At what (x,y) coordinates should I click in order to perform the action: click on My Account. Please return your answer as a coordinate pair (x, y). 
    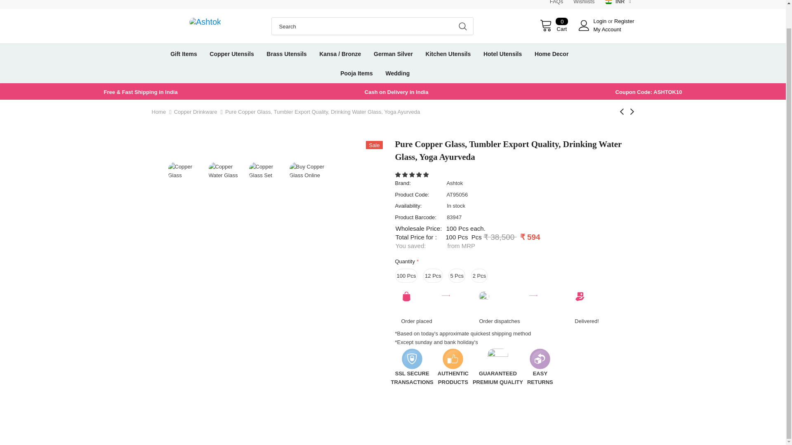
    Looking at the image, I should click on (554, 26).